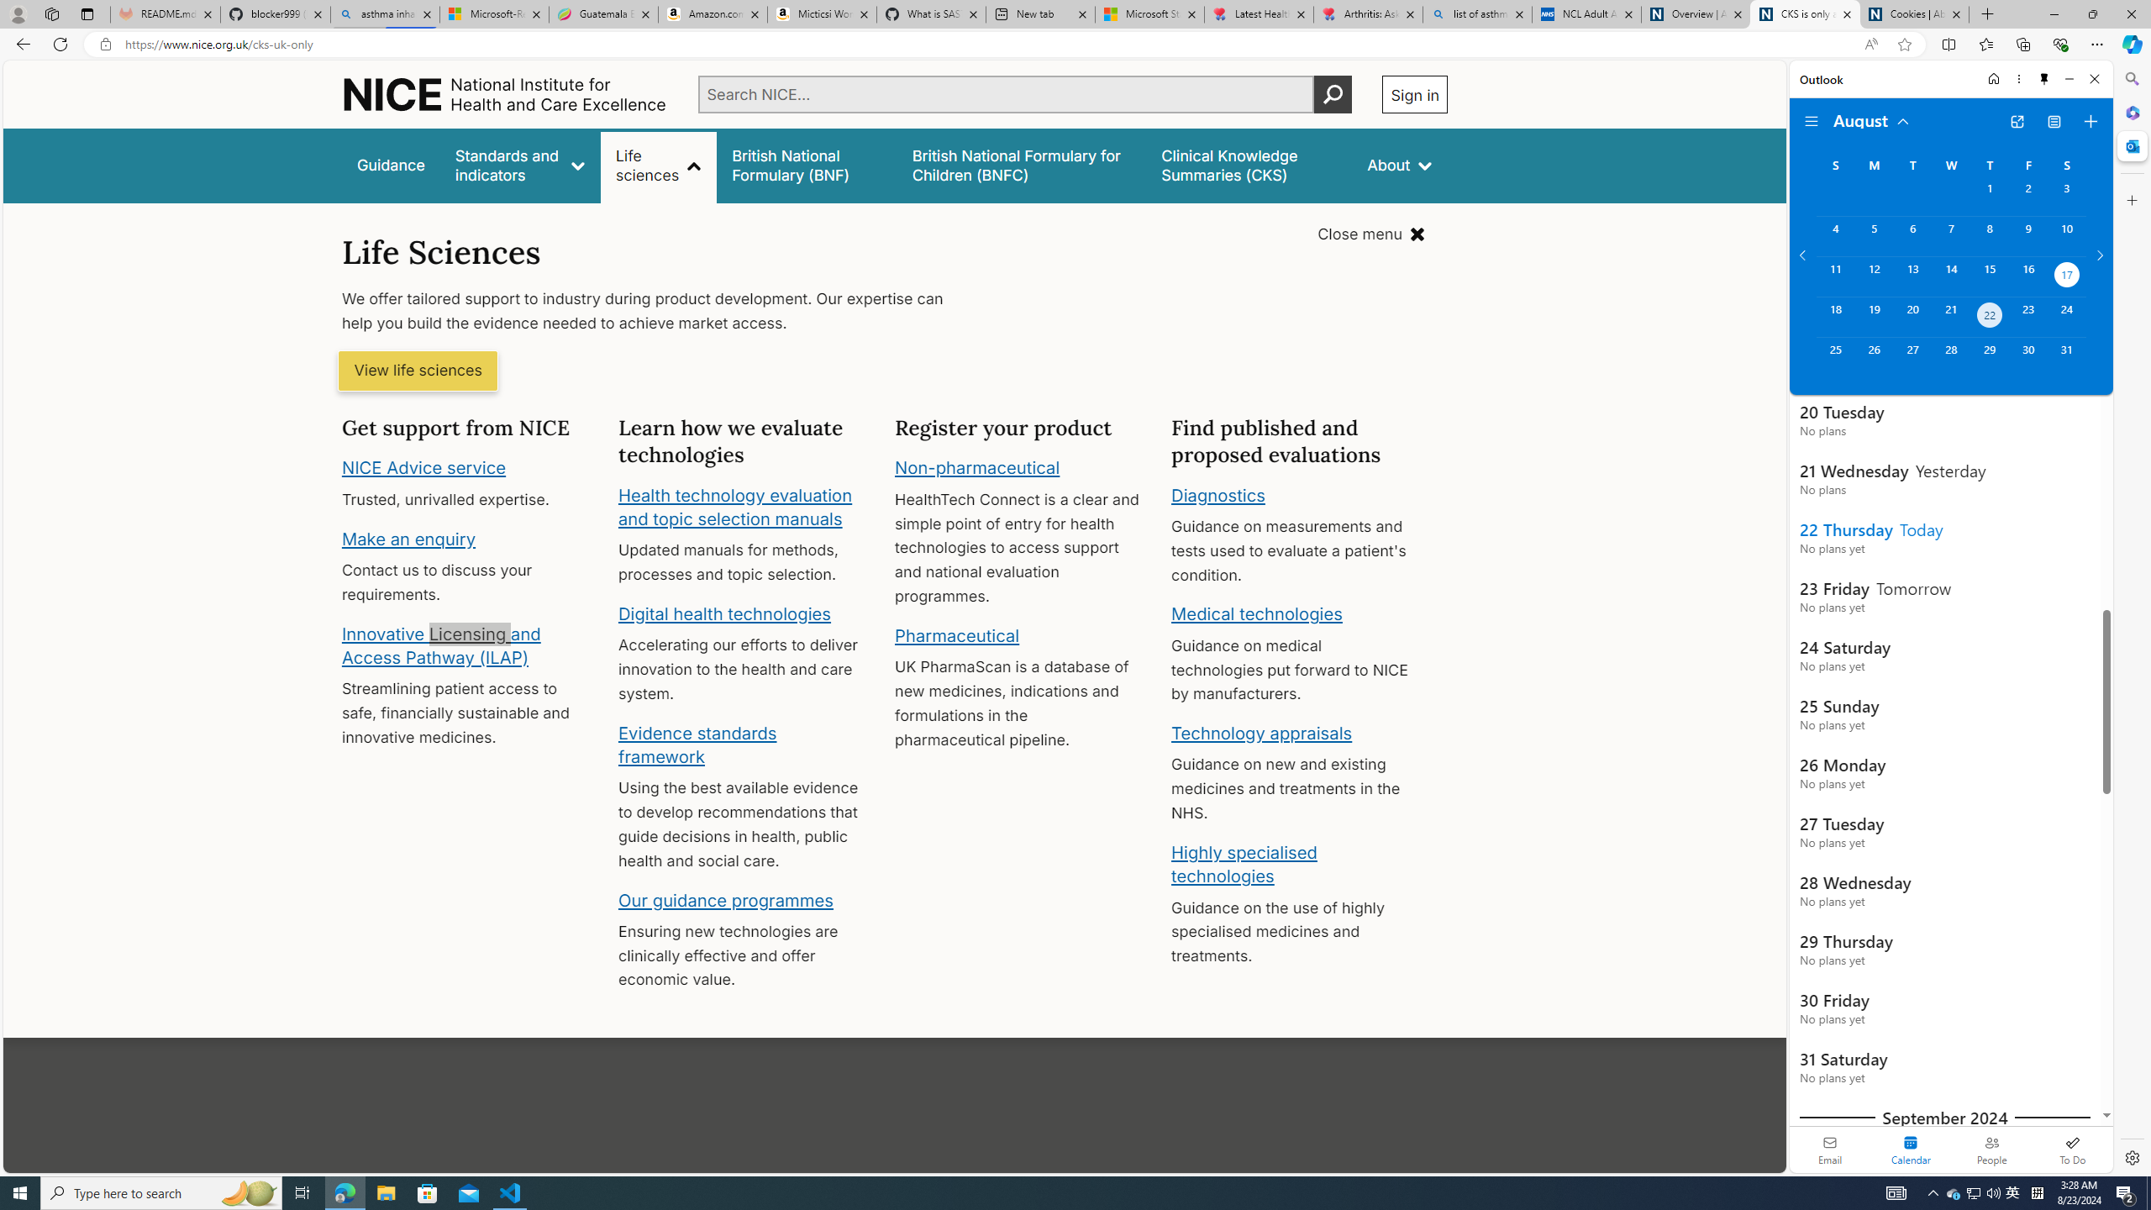 Image resolution: width=2151 pixels, height=1210 pixels. Describe the element at coordinates (1371, 235) in the screenshot. I see `Close menu` at that location.